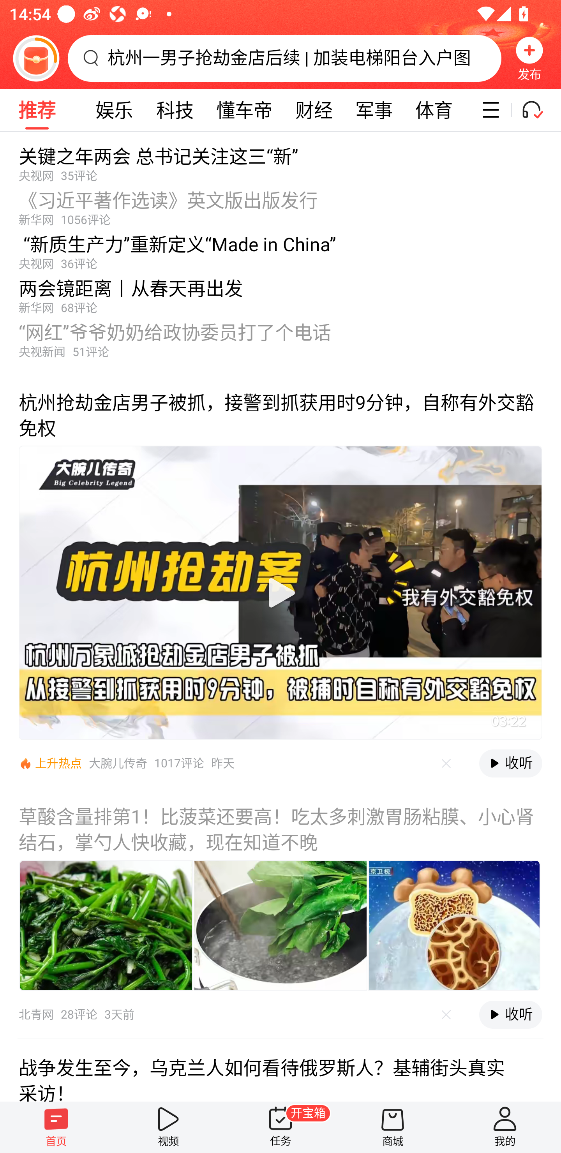 This screenshot has height=1153, width=561. What do you see at coordinates (106, 926) in the screenshot?
I see `内容图片` at bounding box center [106, 926].